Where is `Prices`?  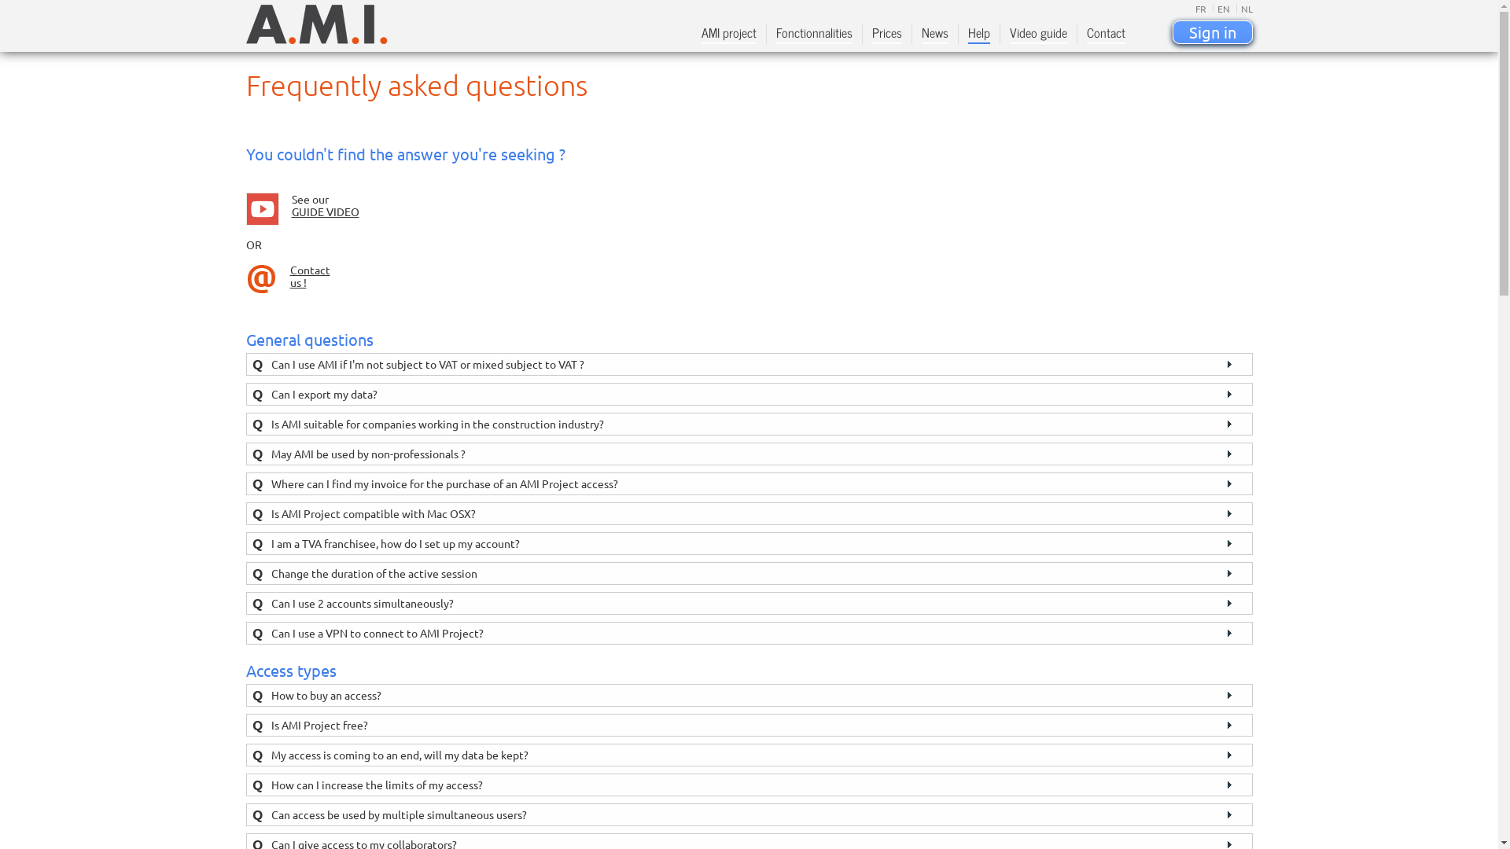 Prices is located at coordinates (886, 35).